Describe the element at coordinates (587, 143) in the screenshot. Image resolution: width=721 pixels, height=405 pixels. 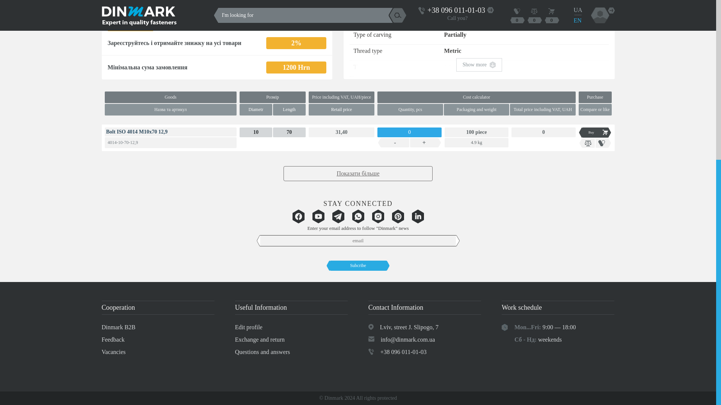
I see `Add to compare` at that location.